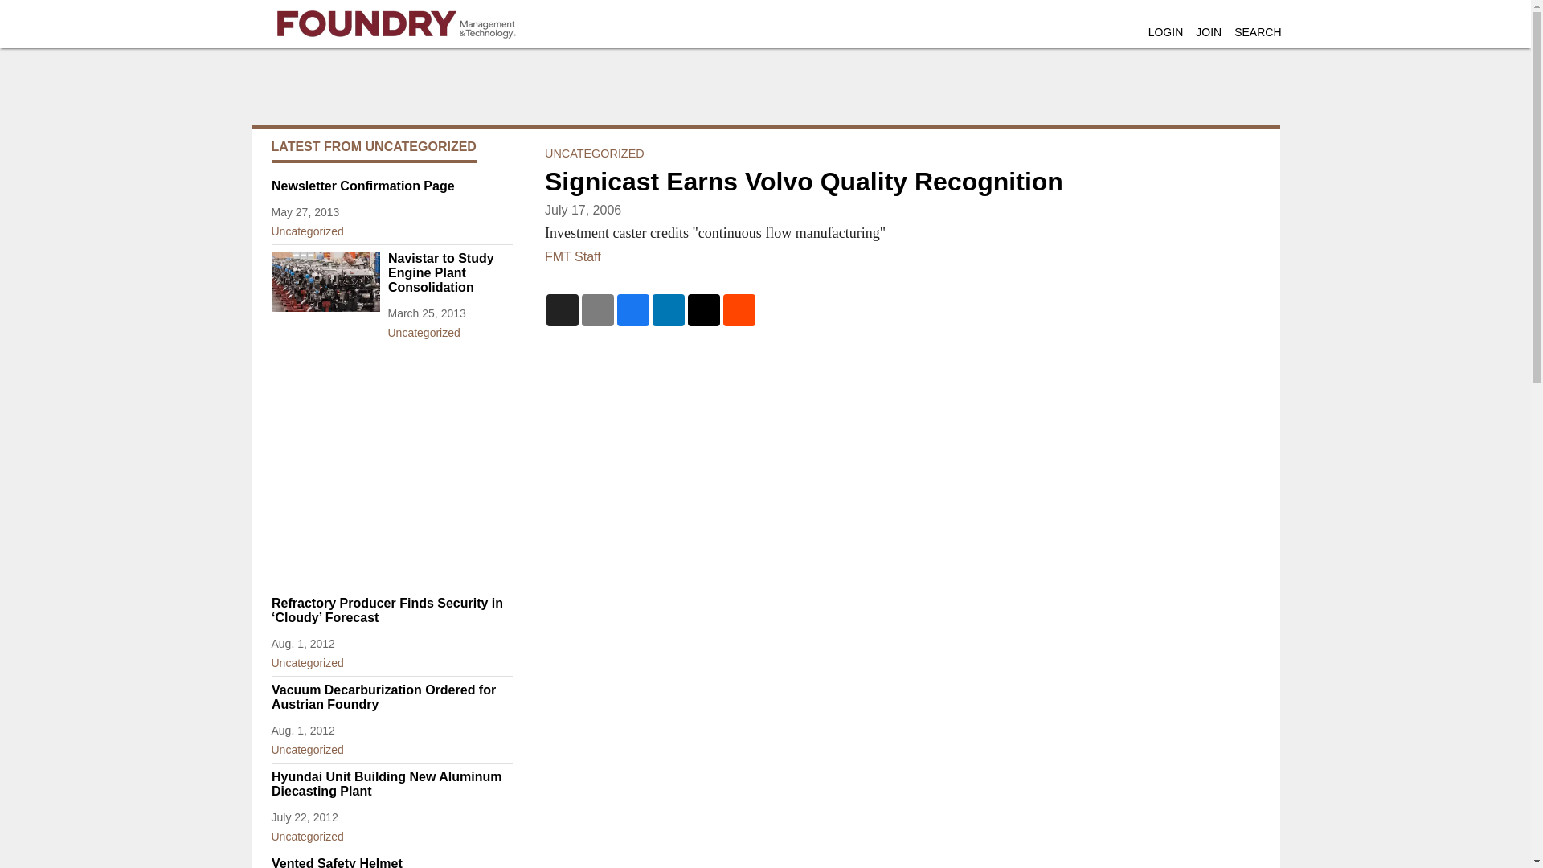 The height and width of the screenshot is (868, 1543). Describe the element at coordinates (1165, 32) in the screenshot. I see `LOGIN` at that location.